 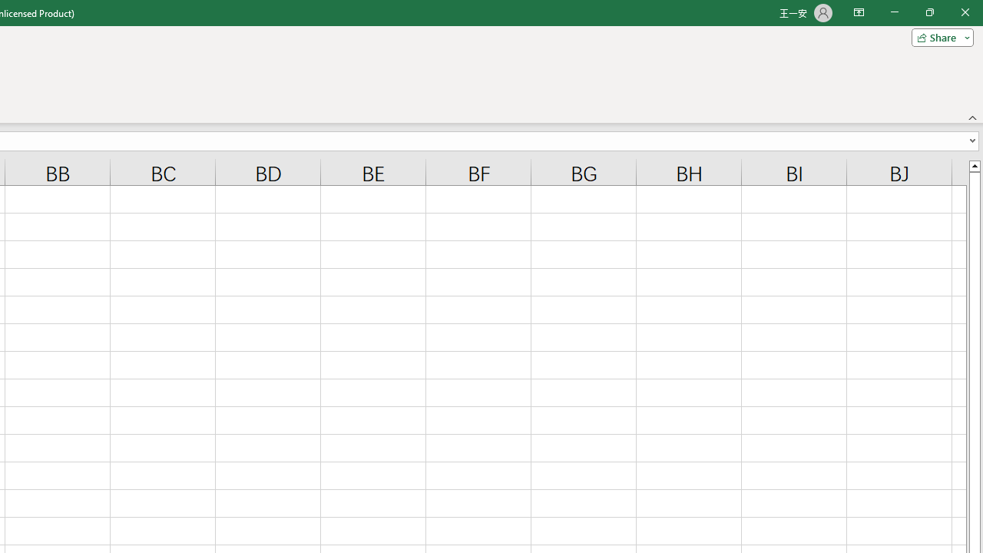 I want to click on Restore Down, so click(x=929, y=12).